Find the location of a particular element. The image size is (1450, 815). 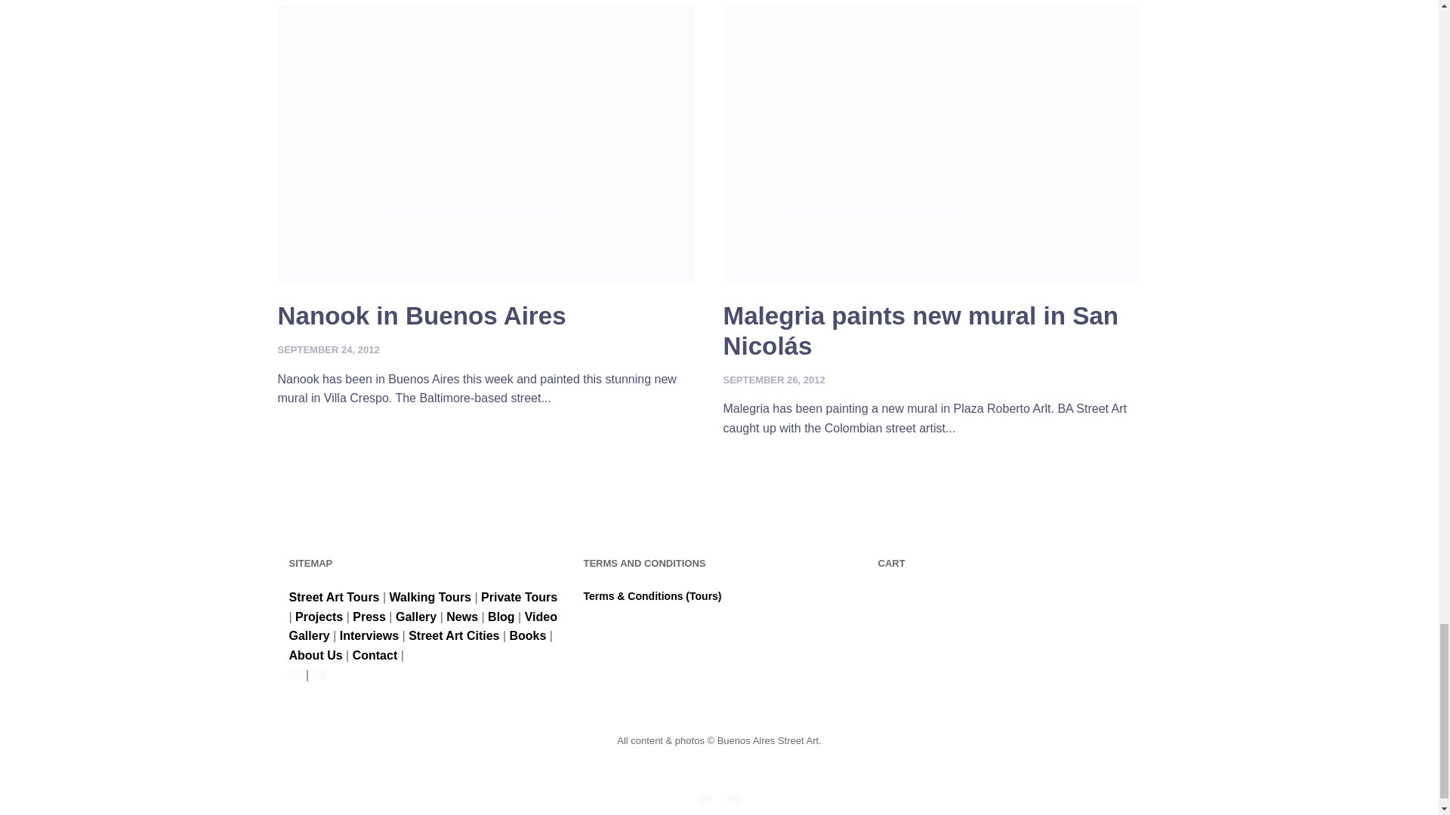

Street Art Tours is located at coordinates (334, 598).